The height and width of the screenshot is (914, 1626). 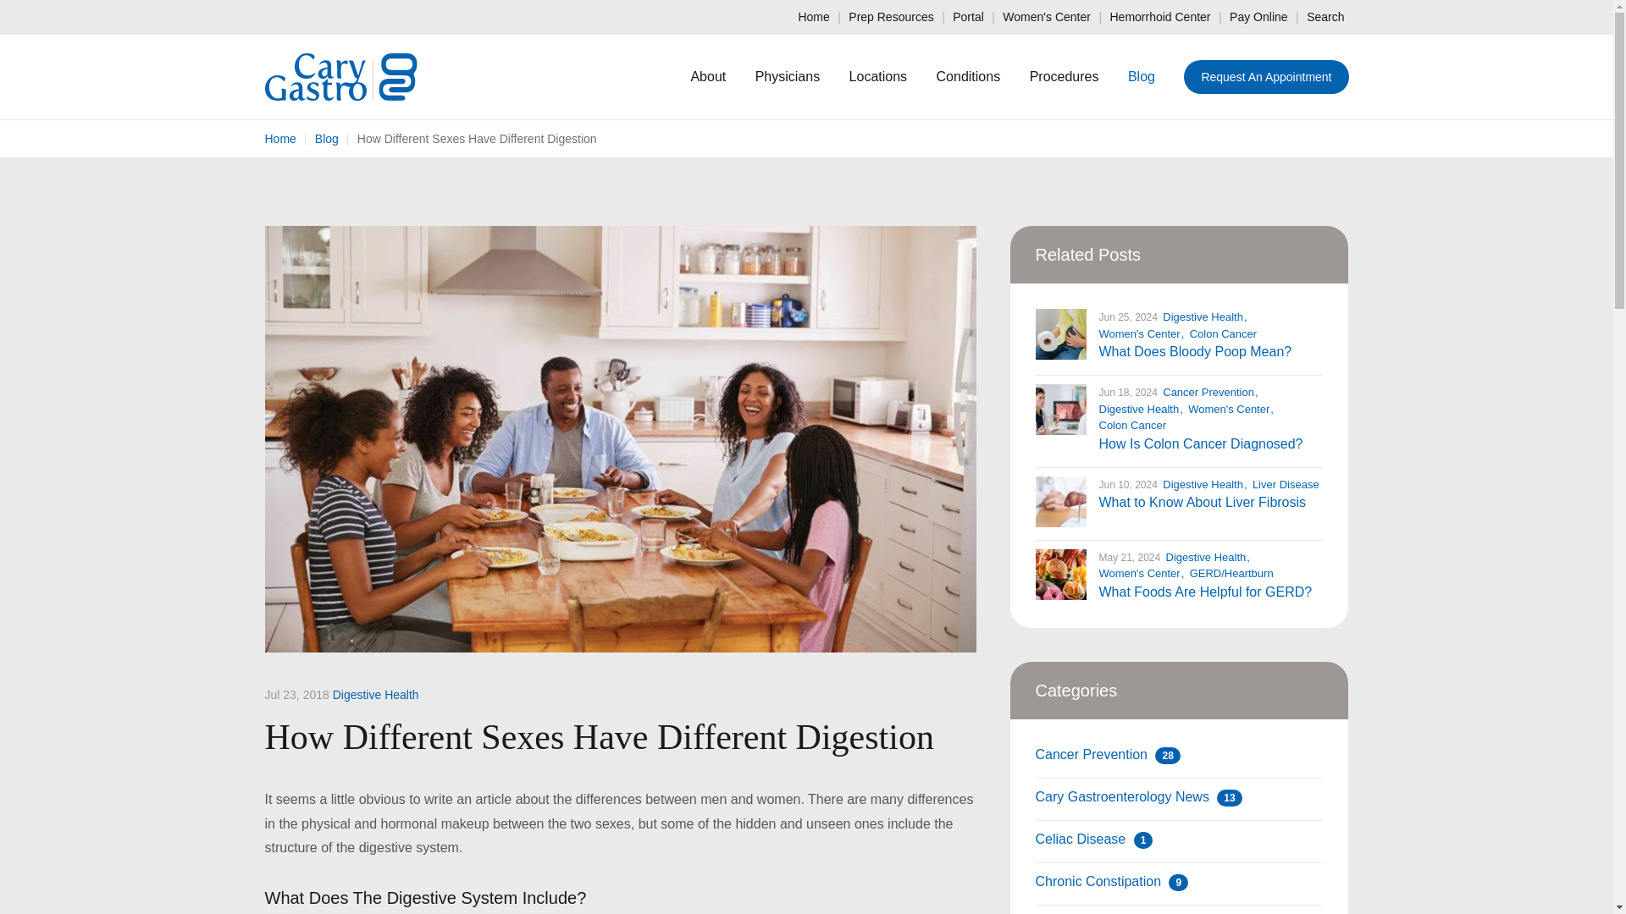 What do you see at coordinates (968, 17) in the screenshot?
I see `Portal` at bounding box center [968, 17].